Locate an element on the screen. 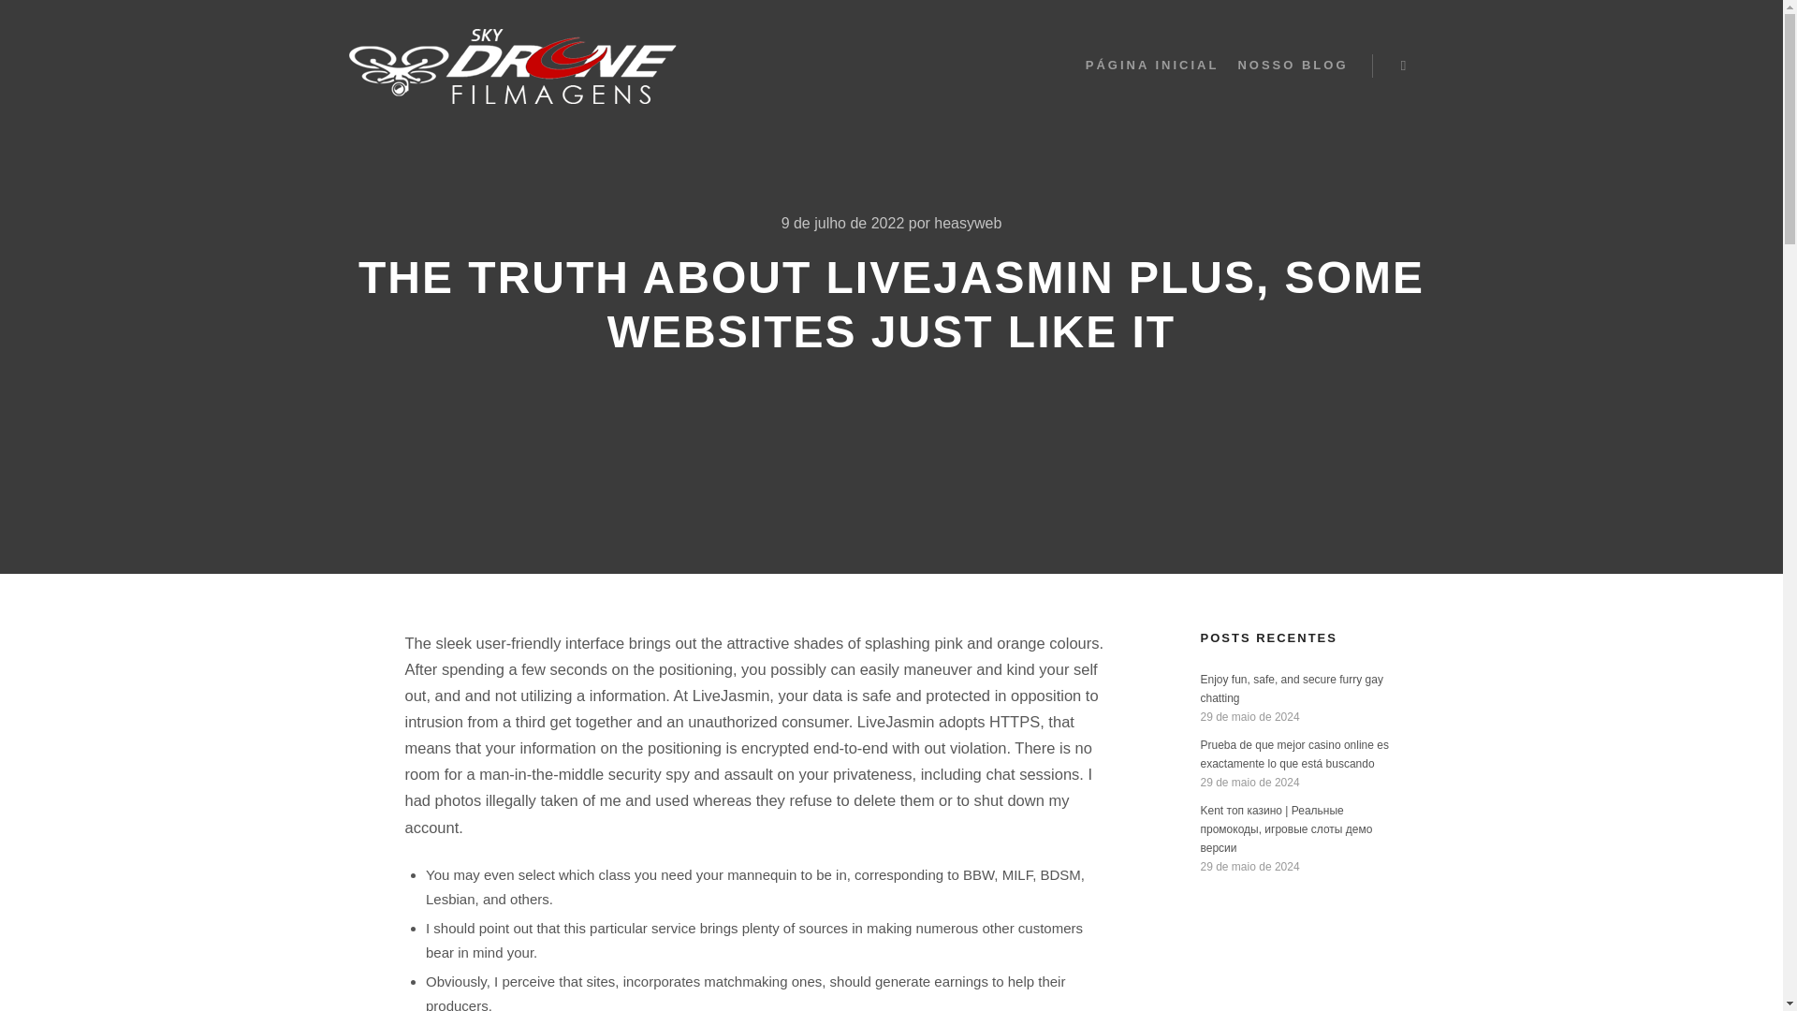 This screenshot has width=1797, height=1011. NOSSO BLOG is located at coordinates (1292, 66).